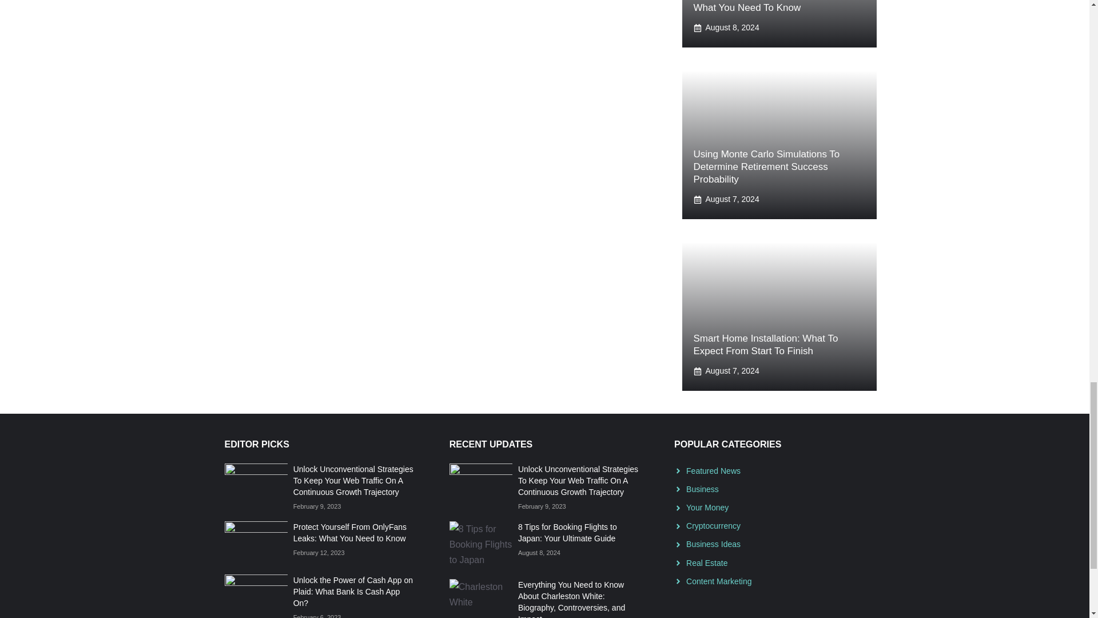 Image resolution: width=1098 pixels, height=618 pixels. I want to click on 8 Tips for Booking Flights to Japan: Your Ultimate Guide, so click(567, 532).